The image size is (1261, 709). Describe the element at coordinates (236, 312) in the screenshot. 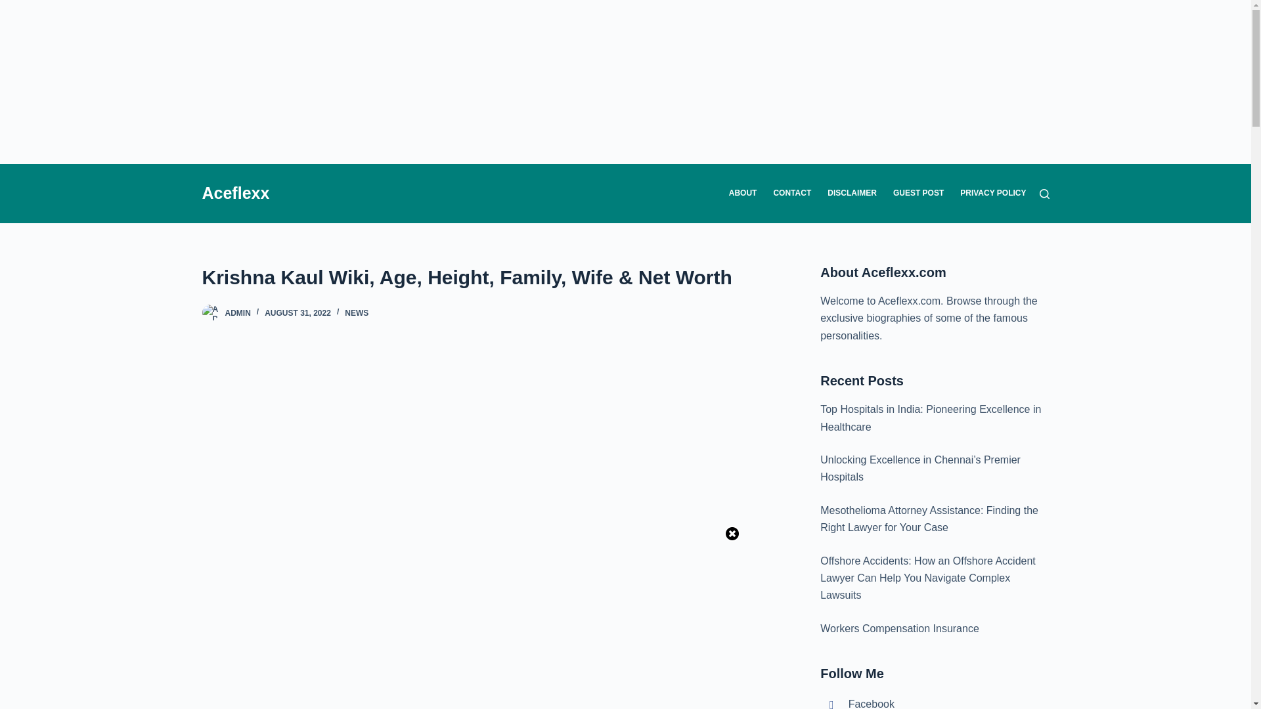

I see `ADMIN` at that location.